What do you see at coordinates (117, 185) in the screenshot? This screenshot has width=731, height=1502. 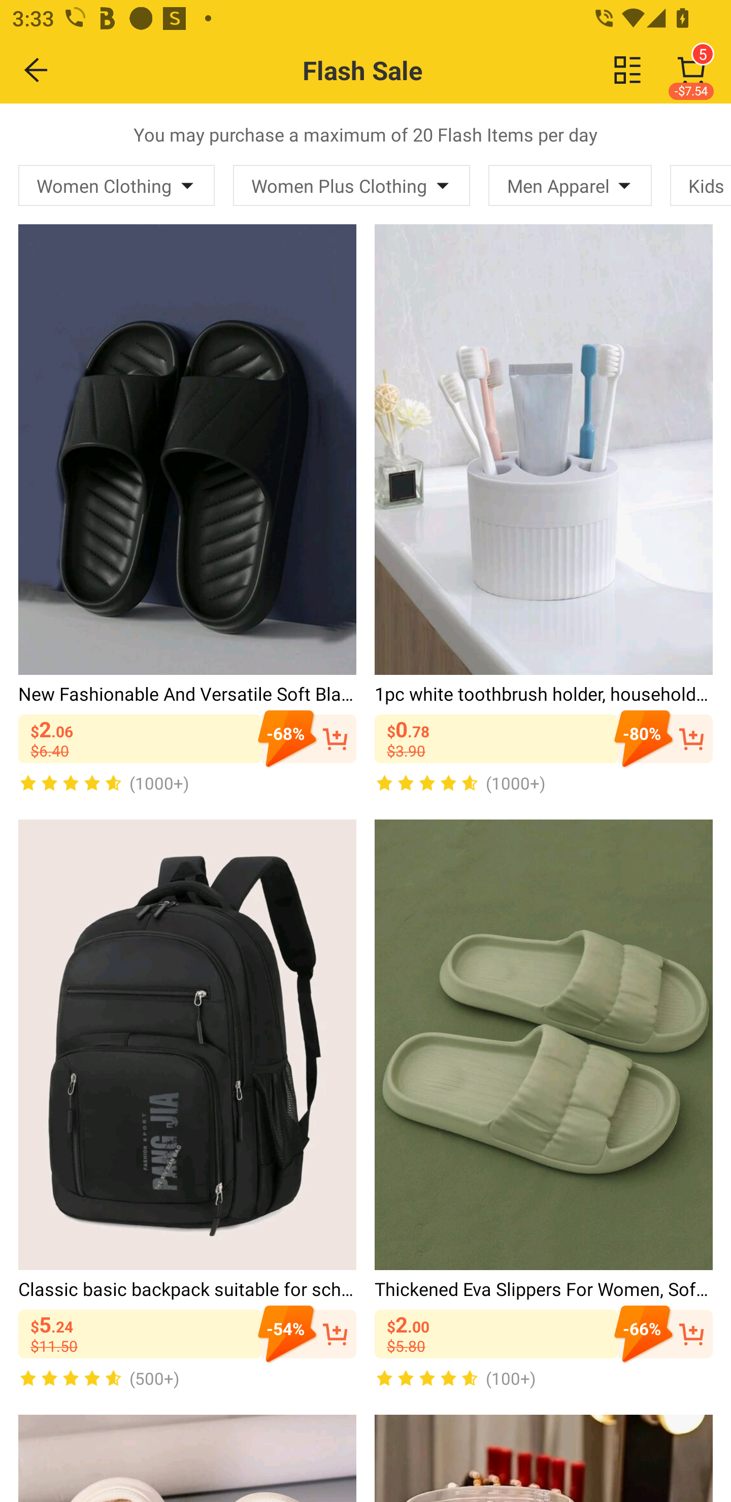 I see `Women Clothing` at bounding box center [117, 185].